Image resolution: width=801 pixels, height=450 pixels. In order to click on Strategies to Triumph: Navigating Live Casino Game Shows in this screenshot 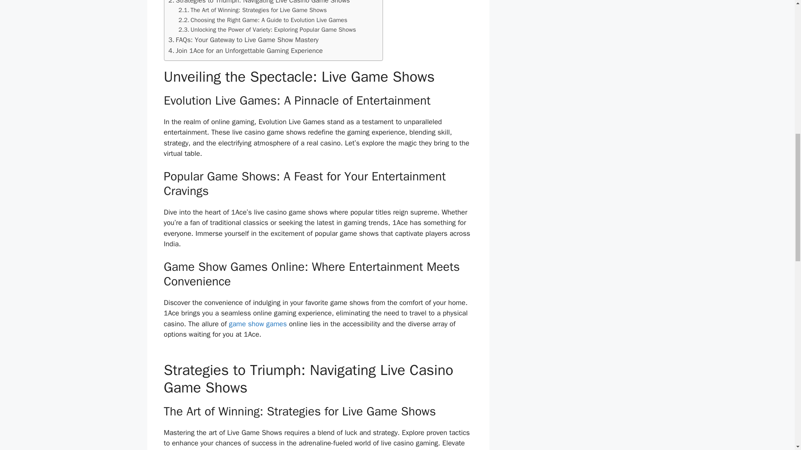, I will do `click(259, 3)`.